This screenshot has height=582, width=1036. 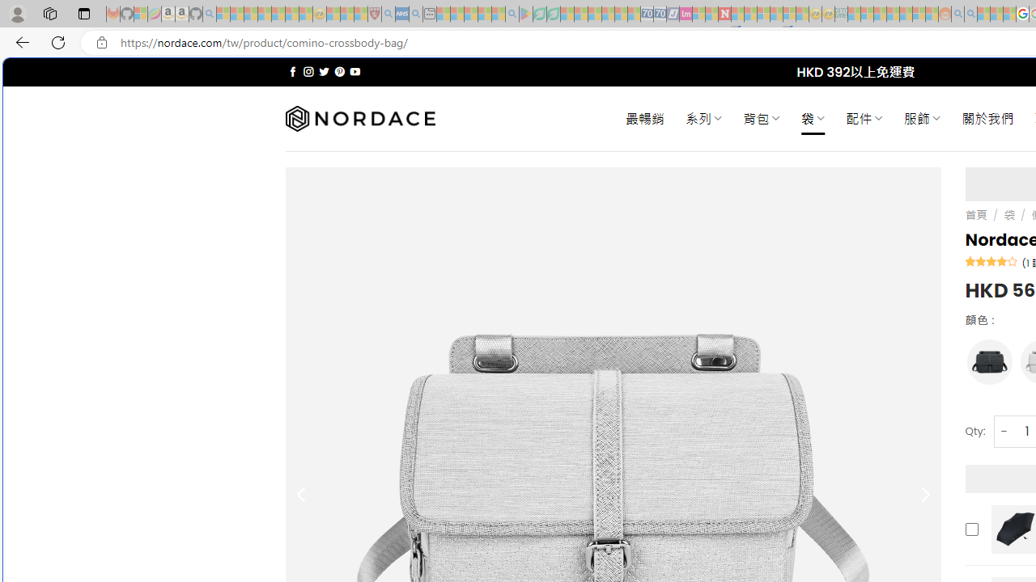 What do you see at coordinates (402, 15) in the screenshot?
I see `NCL Adult Asthma Inhaler Choice Guideline - Sleeping` at bounding box center [402, 15].